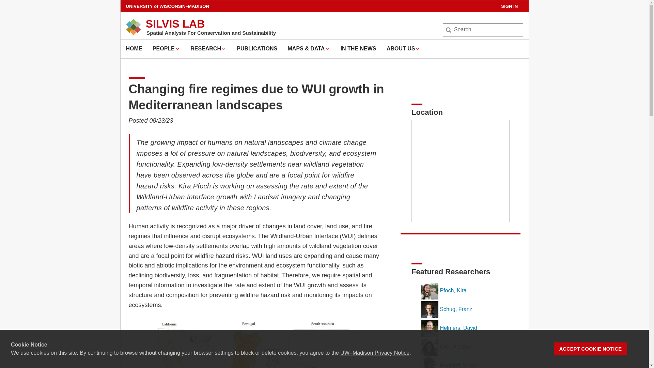  I want to click on PEOPLE Expand, so click(166, 48).